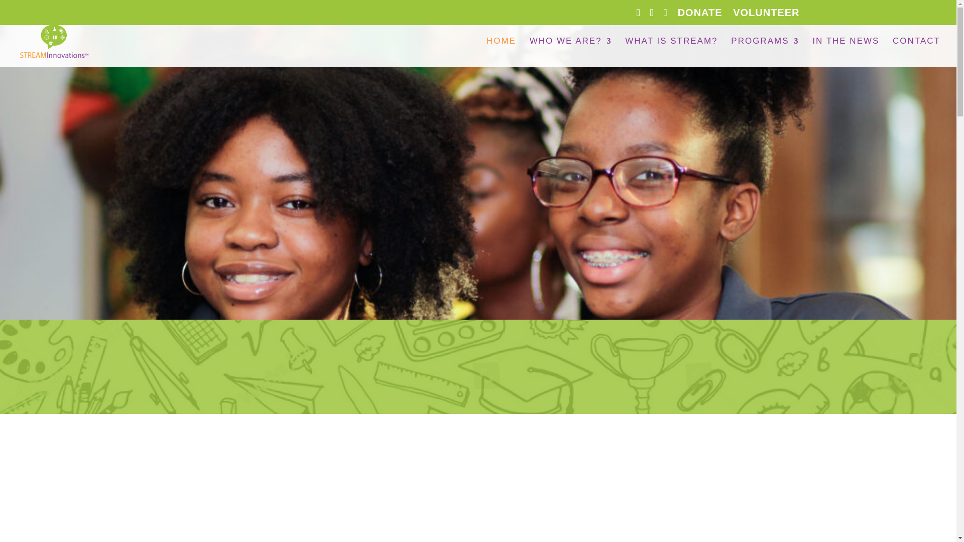  What do you see at coordinates (501, 52) in the screenshot?
I see `HOME` at bounding box center [501, 52].